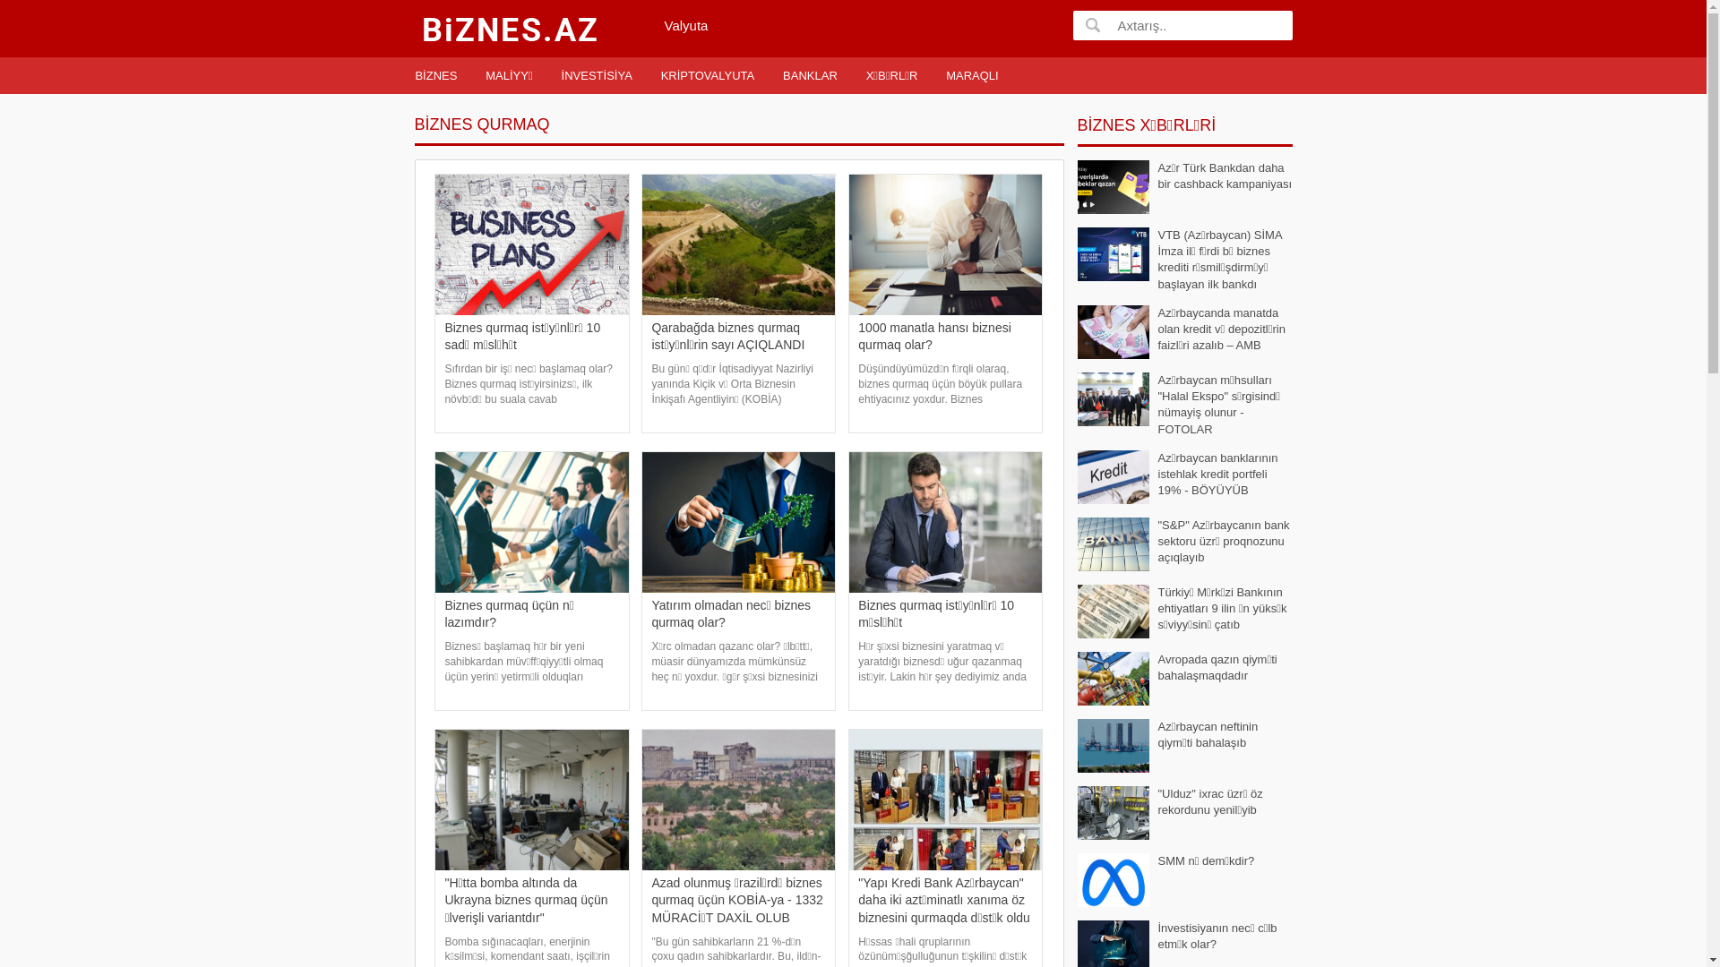 This screenshot has width=1720, height=967. I want to click on BANKLAR, so click(810, 75).